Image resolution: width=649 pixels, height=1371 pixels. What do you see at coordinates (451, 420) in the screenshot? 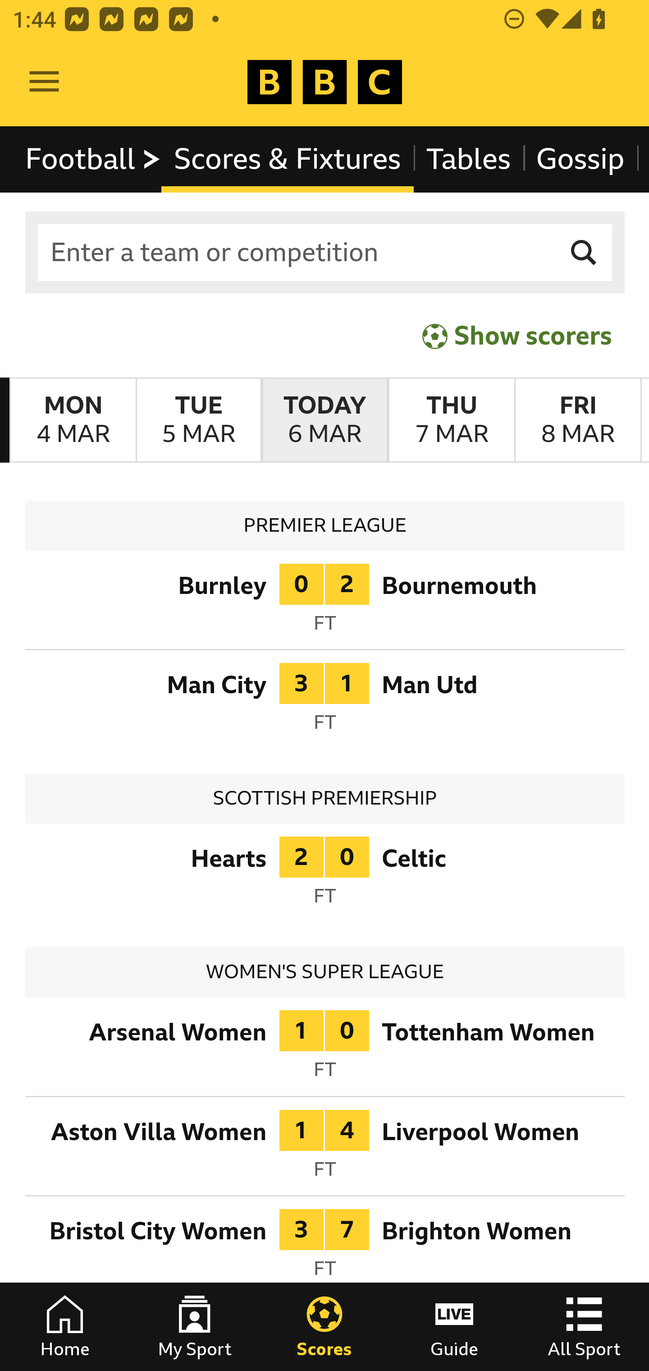
I see `ThursdayMarch 7th Thursday March 7th` at bounding box center [451, 420].